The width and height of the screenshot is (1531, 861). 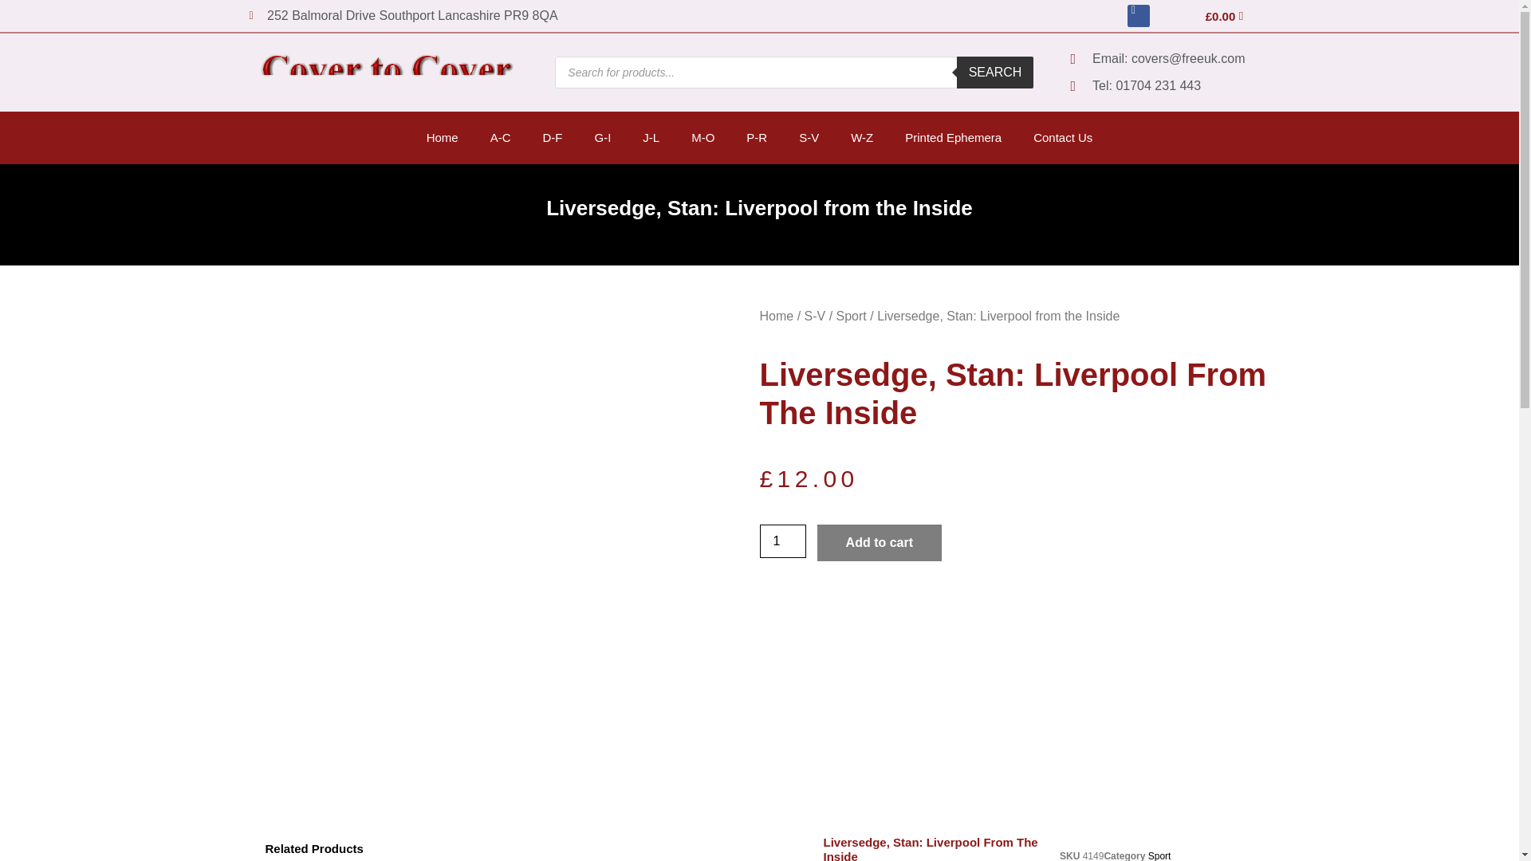 I want to click on A-C, so click(x=501, y=137).